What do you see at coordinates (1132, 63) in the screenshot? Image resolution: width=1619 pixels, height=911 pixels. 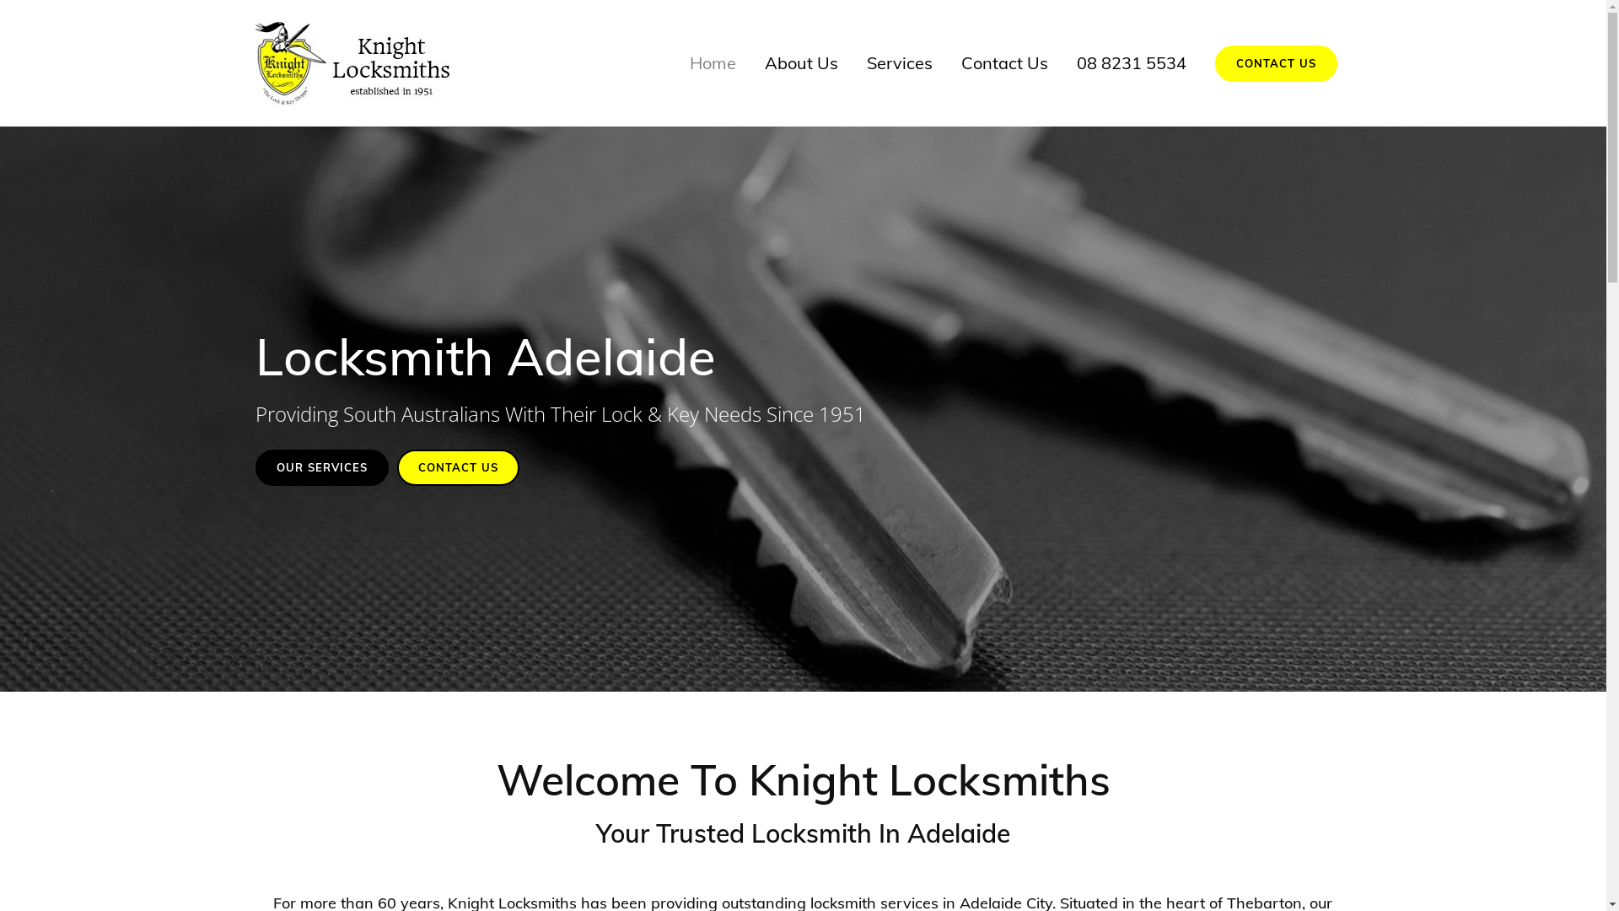 I see `08 8231 5534` at bounding box center [1132, 63].